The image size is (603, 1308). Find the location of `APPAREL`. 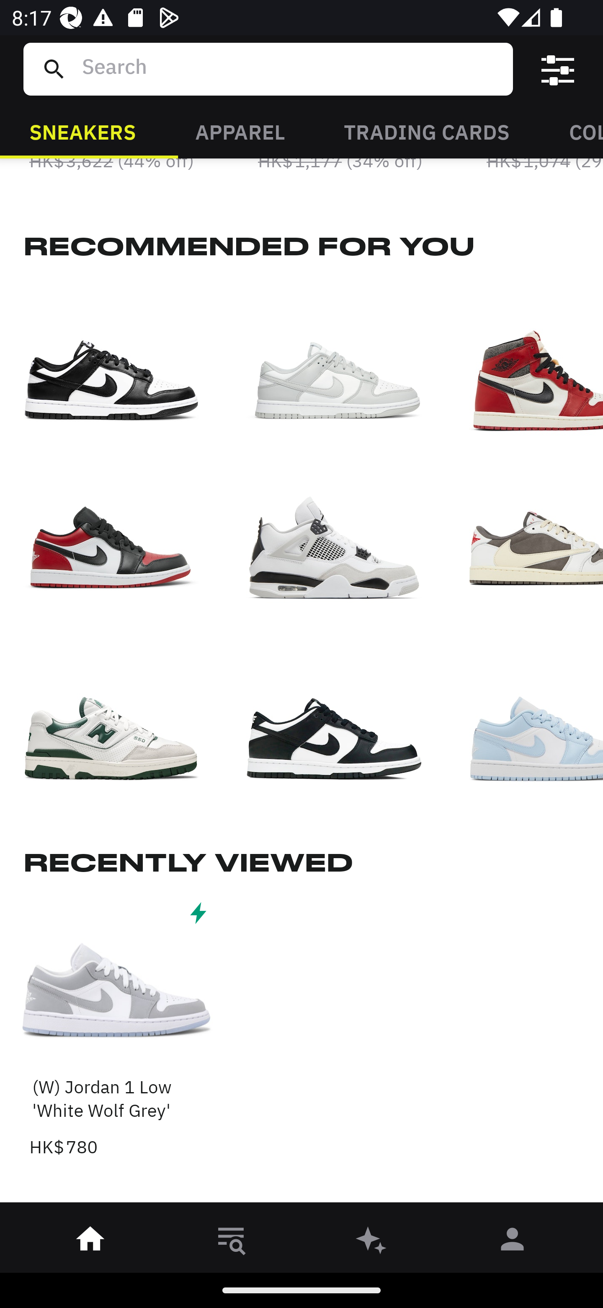

APPAREL is located at coordinates (240, 131).